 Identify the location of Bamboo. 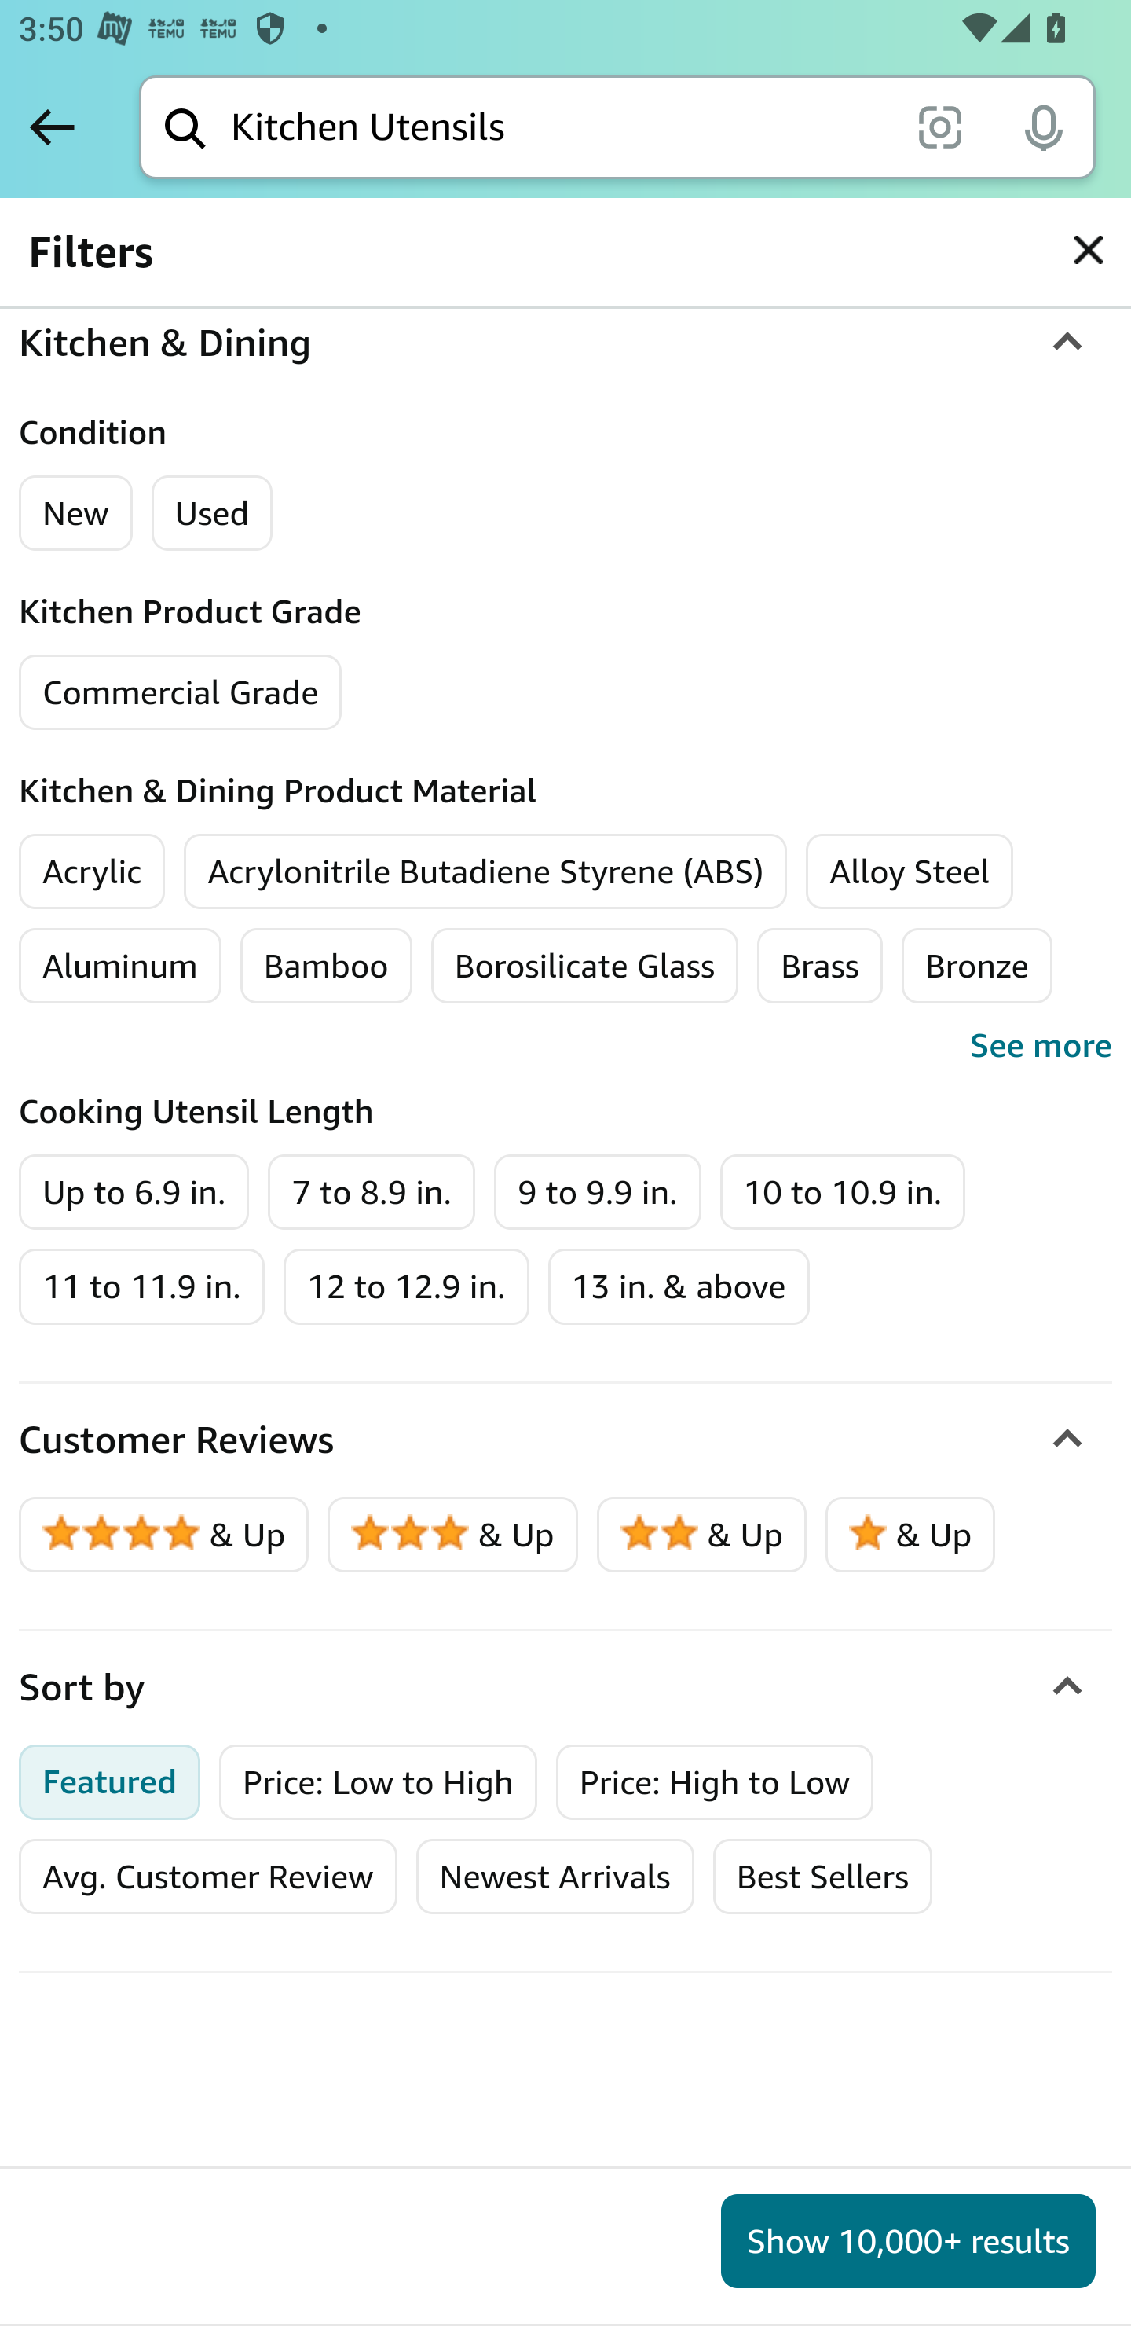
(325, 965).